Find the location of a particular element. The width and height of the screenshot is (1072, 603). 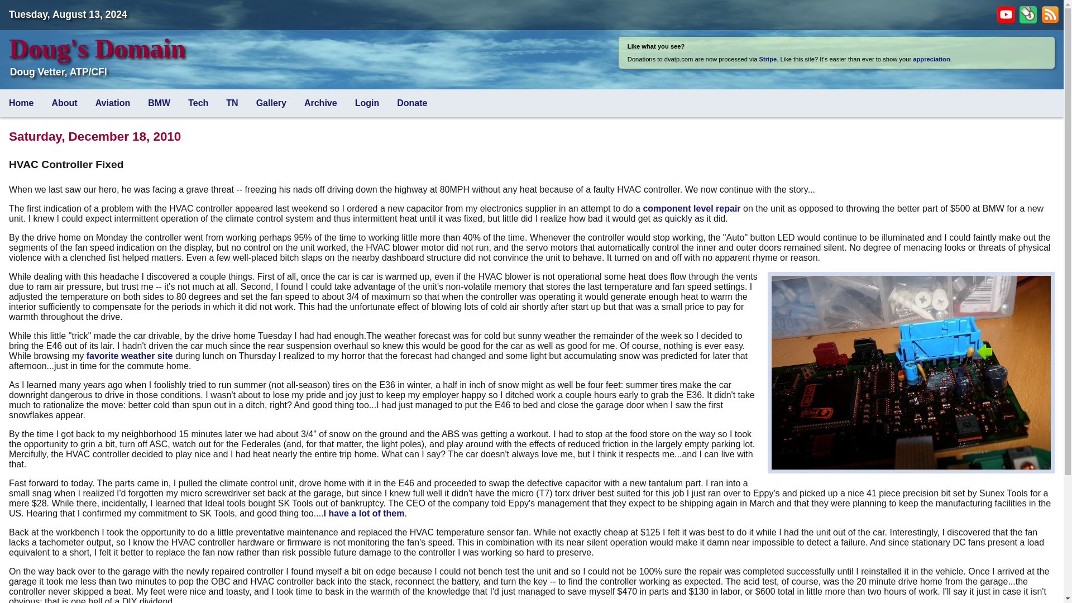

appreciation is located at coordinates (931, 59).